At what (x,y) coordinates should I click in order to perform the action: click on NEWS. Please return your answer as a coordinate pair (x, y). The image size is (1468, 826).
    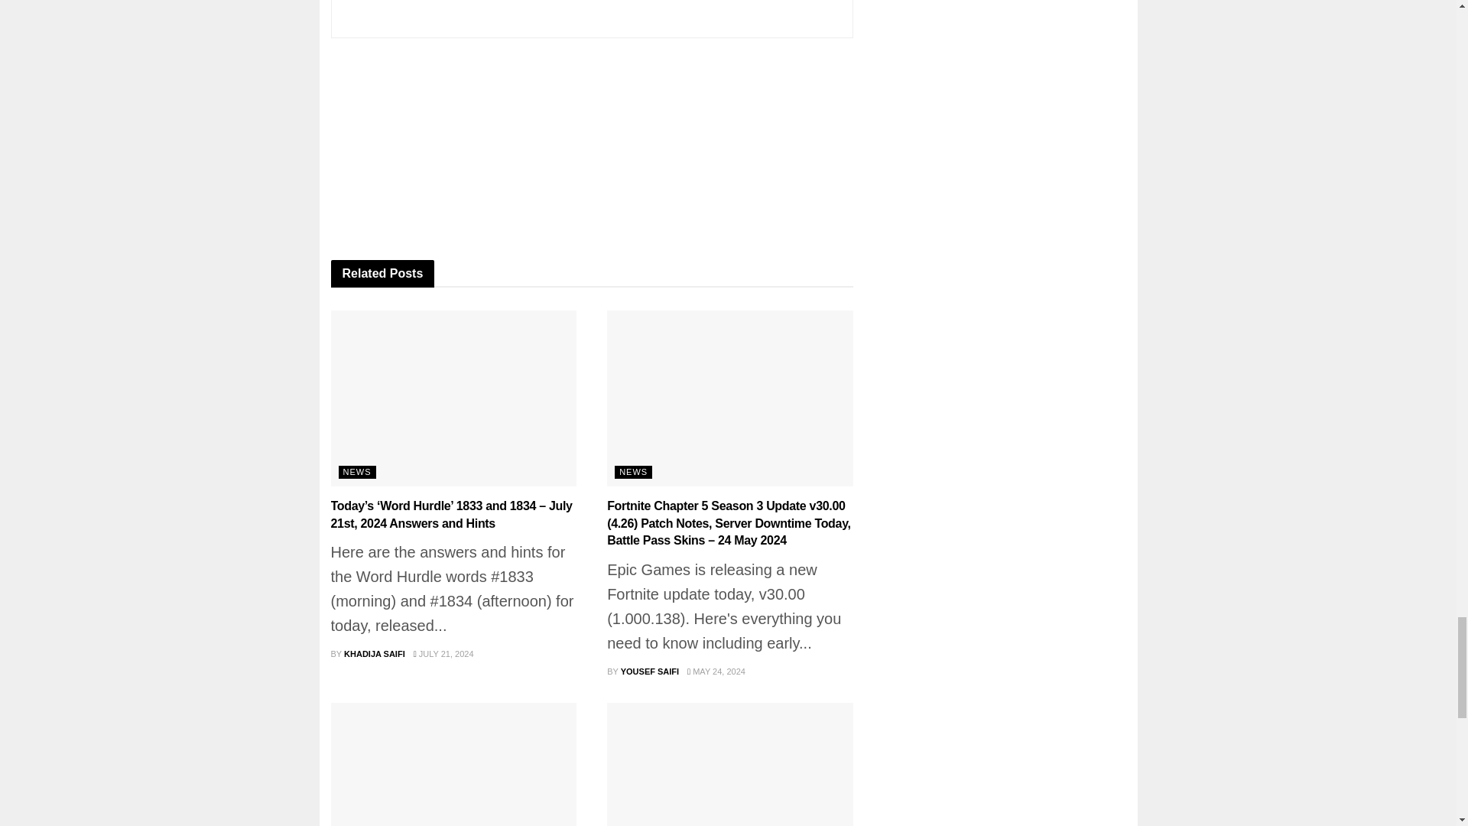
    Looking at the image, I should click on (633, 473).